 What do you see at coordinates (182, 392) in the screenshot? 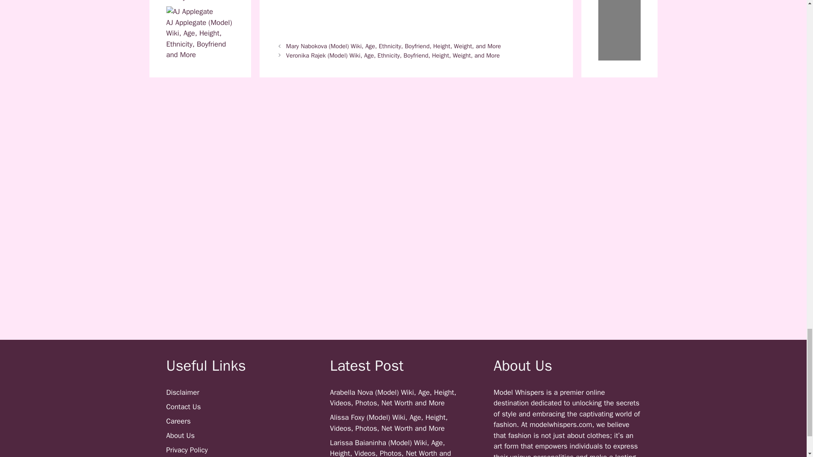
I see `Disclaimer` at bounding box center [182, 392].